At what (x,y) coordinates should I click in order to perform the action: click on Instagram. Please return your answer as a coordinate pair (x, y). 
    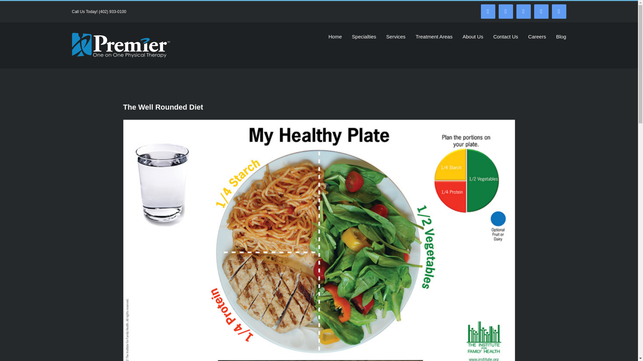
    Looking at the image, I should click on (506, 11).